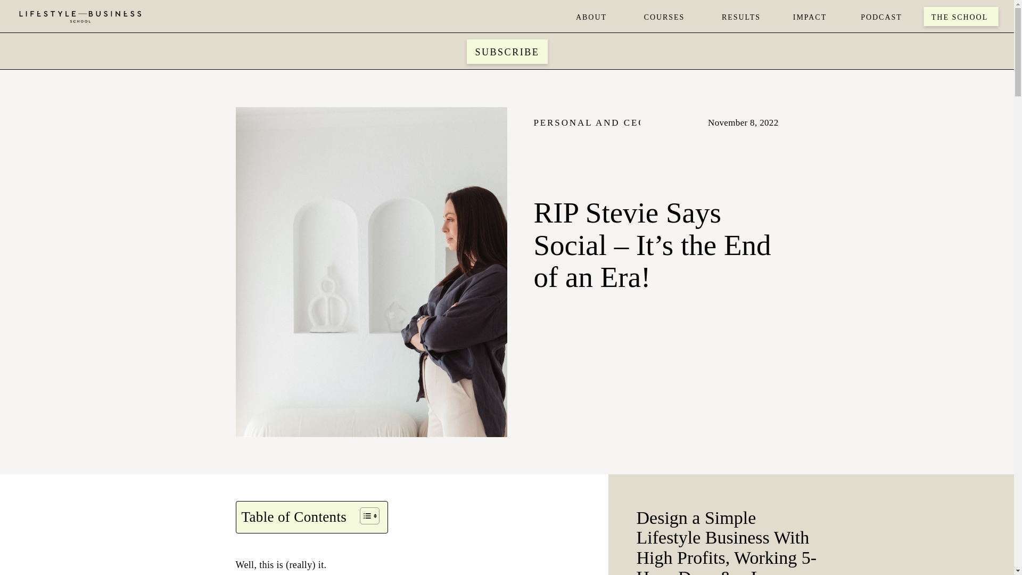 The width and height of the screenshot is (1022, 575). I want to click on COURSES, so click(664, 16).